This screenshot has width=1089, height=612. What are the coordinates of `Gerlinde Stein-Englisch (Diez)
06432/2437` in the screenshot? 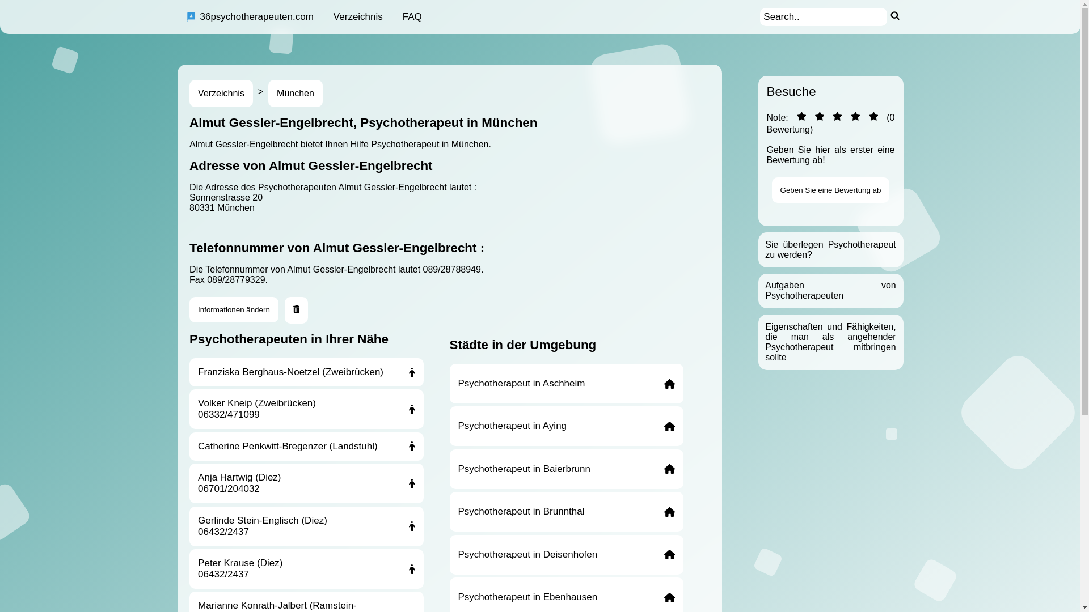 It's located at (306, 526).